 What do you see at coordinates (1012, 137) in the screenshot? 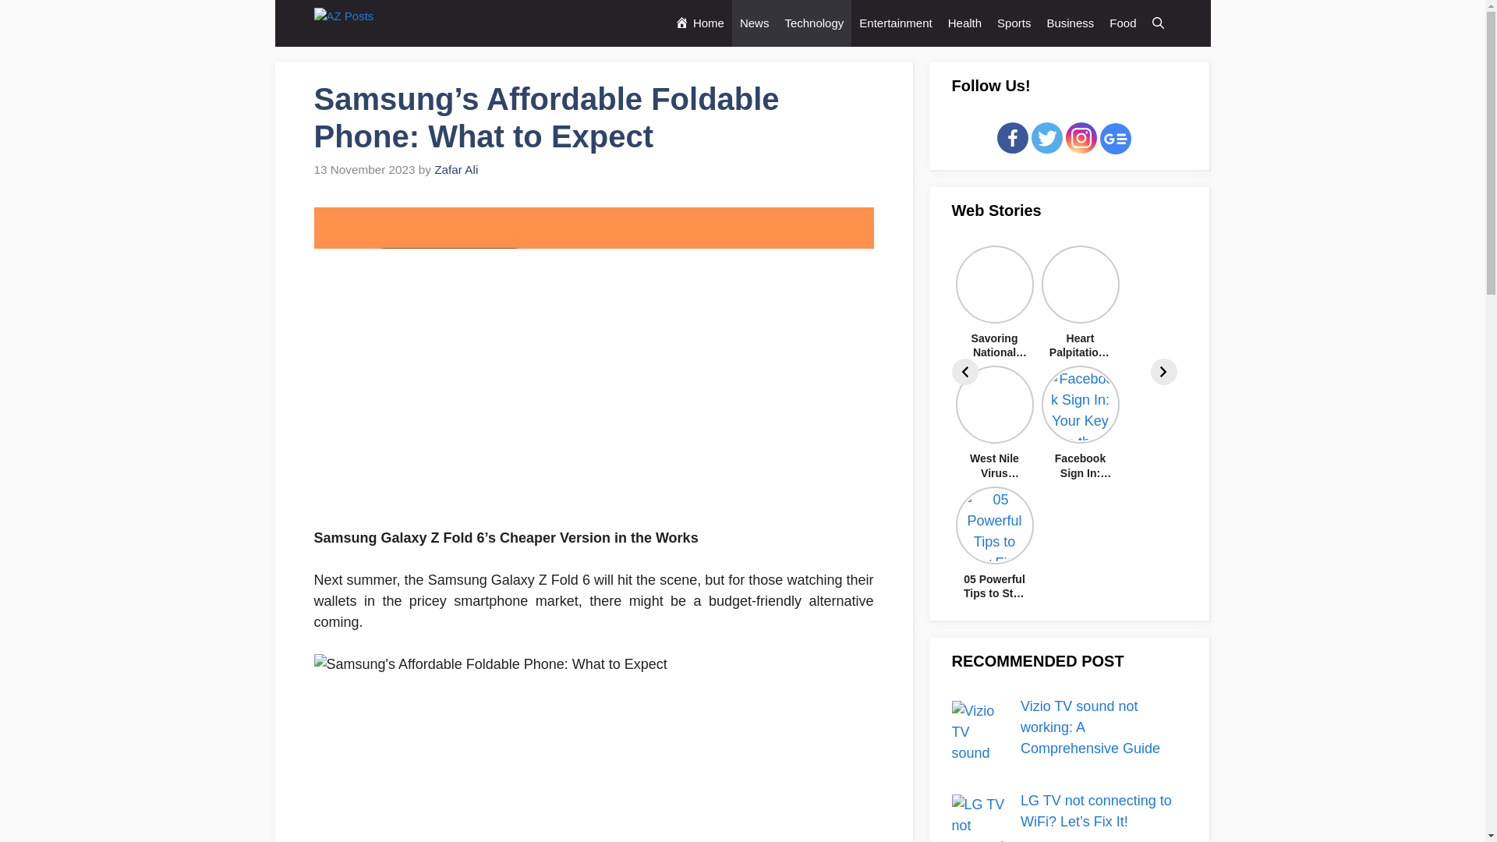
I see `Facebook` at bounding box center [1012, 137].